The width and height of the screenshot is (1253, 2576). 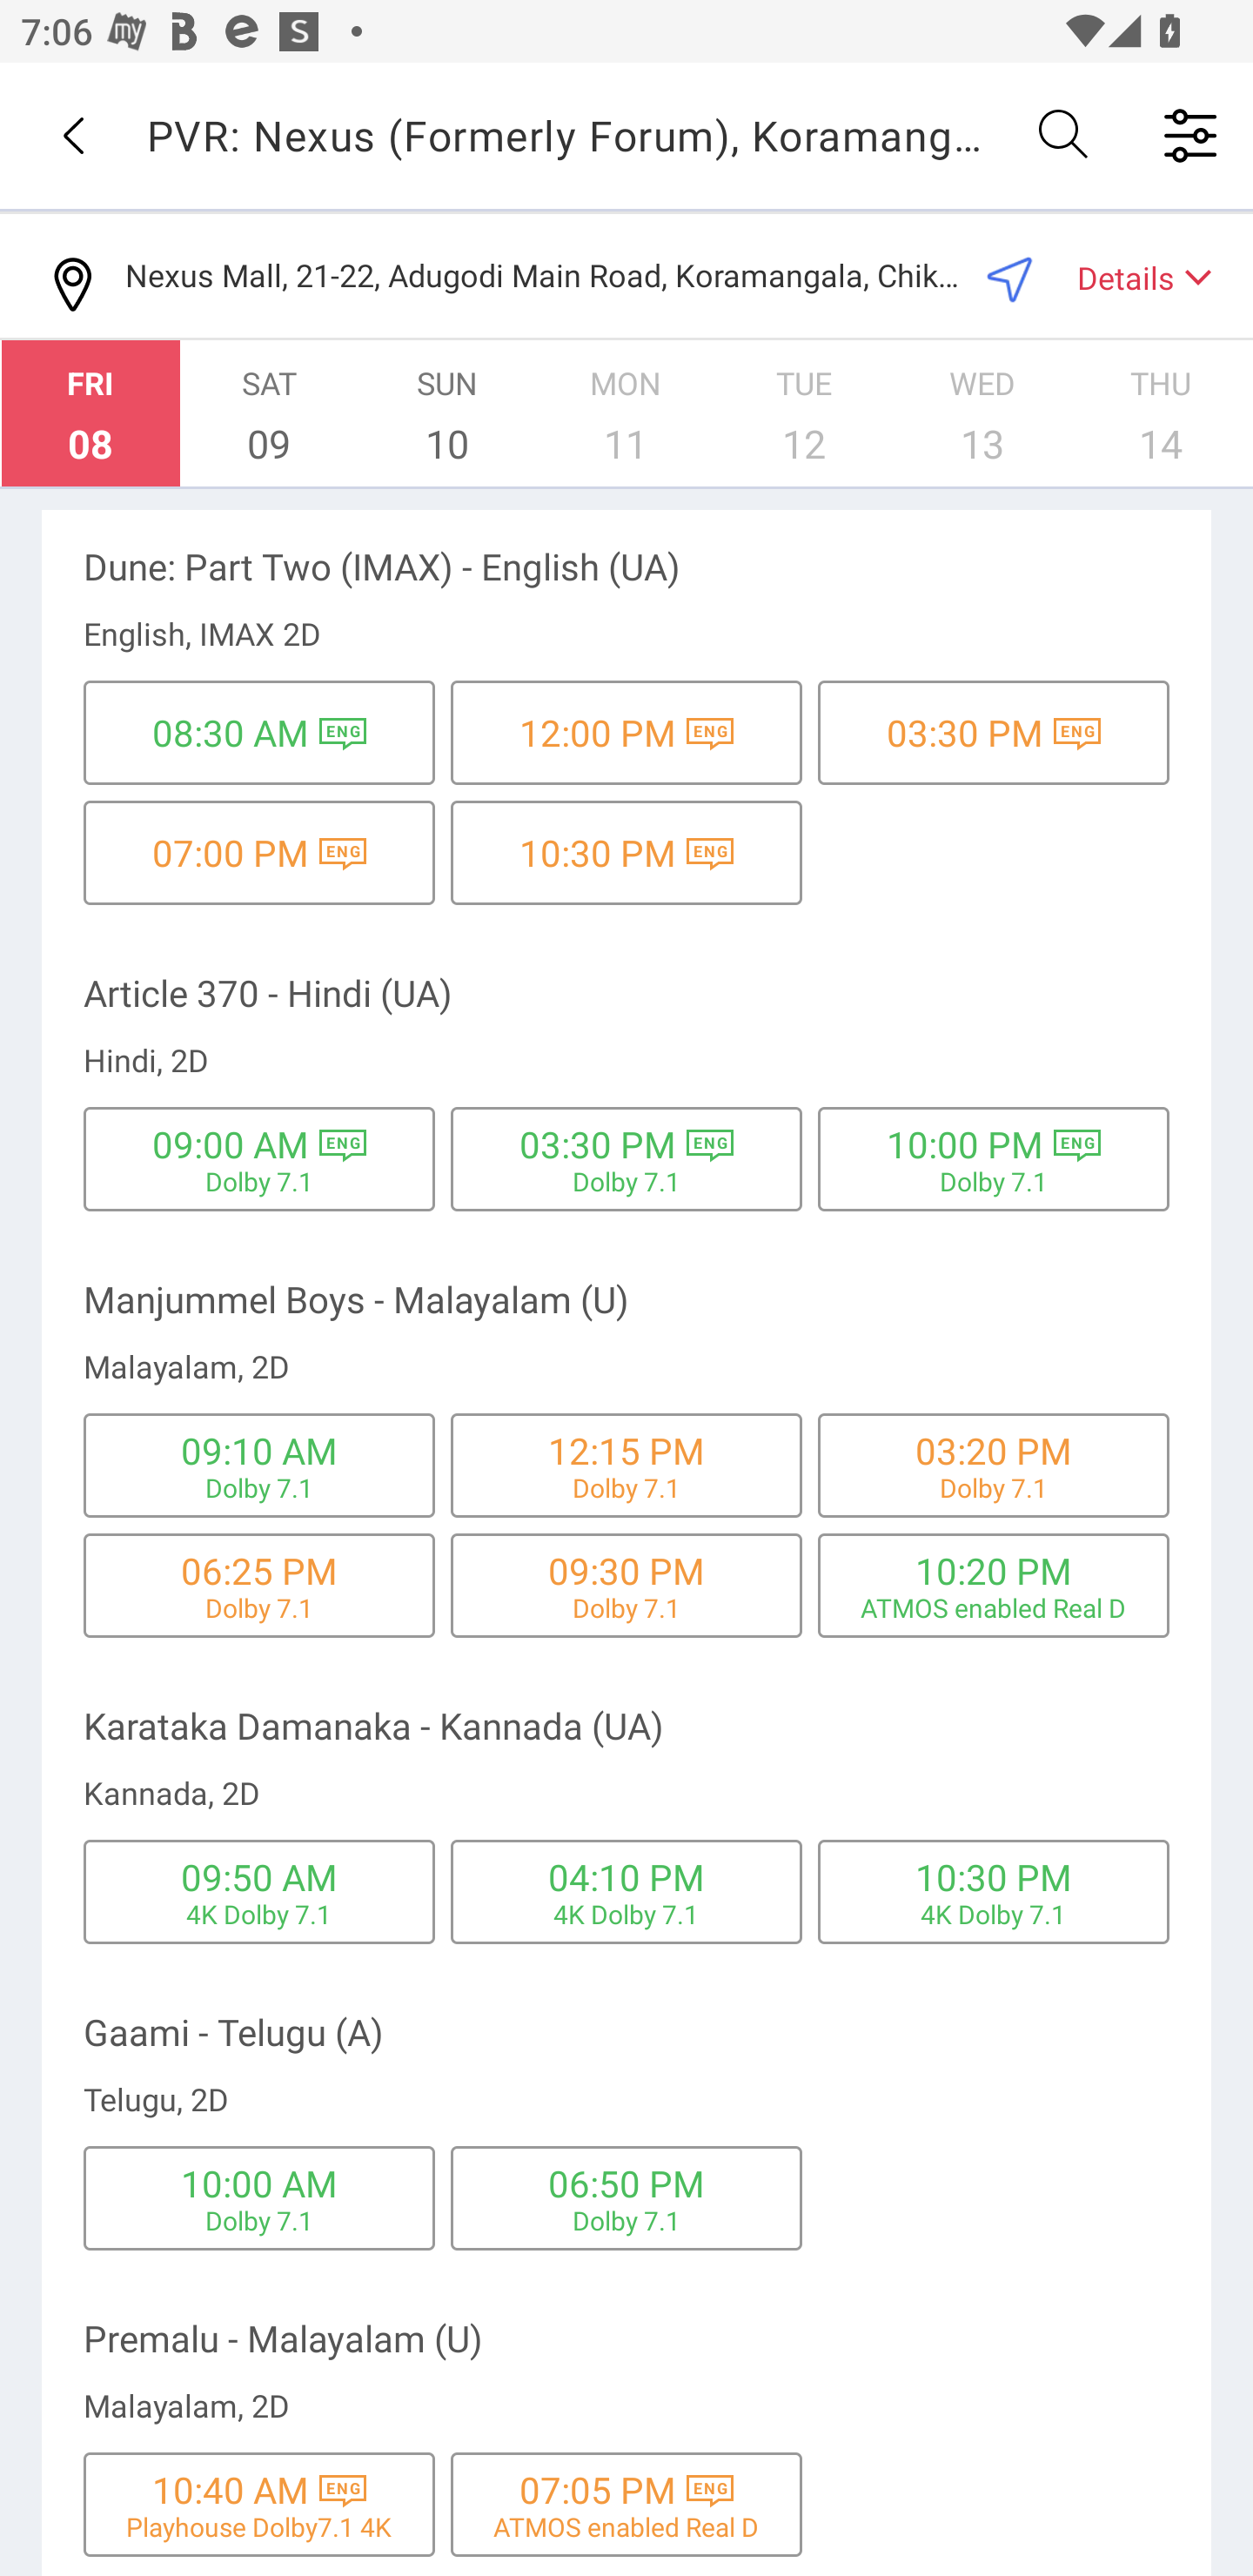 What do you see at coordinates (258, 1450) in the screenshot?
I see `09:10 AM` at bounding box center [258, 1450].